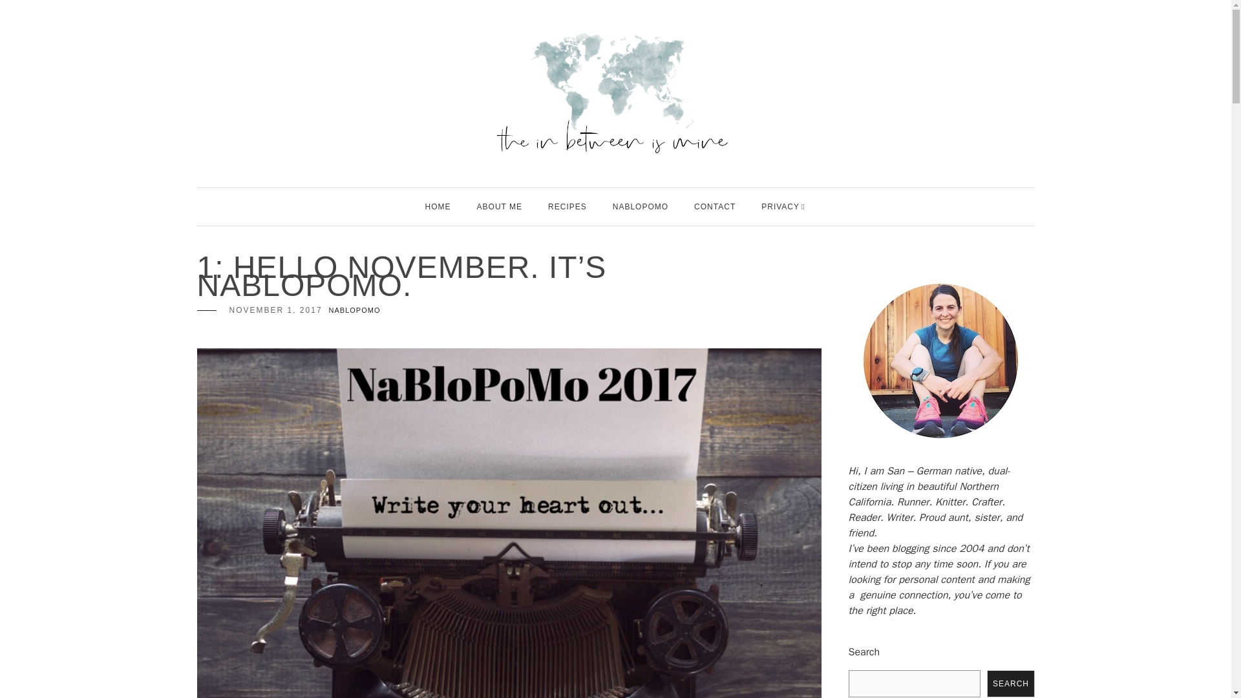  Describe the element at coordinates (780, 206) in the screenshot. I see `PRIVACY` at that location.